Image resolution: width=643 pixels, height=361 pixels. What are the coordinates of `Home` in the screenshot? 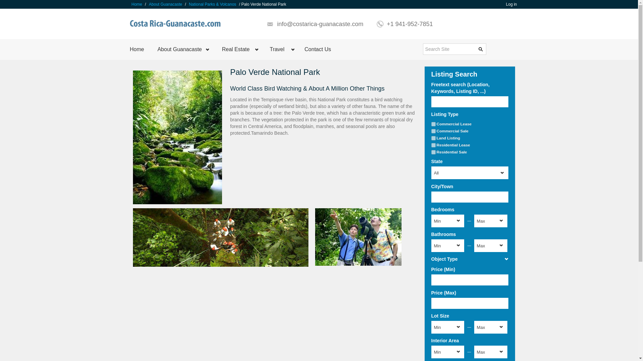 It's located at (137, 4).